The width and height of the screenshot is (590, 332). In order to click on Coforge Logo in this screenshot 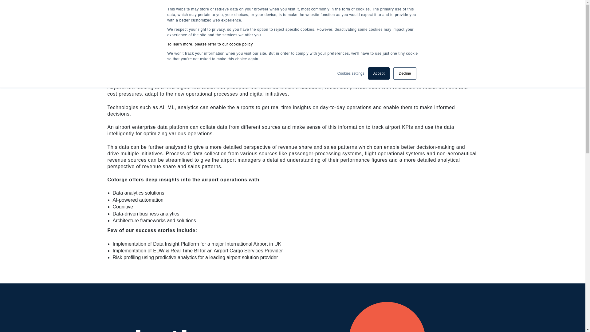, I will do `click(129, 15)`.